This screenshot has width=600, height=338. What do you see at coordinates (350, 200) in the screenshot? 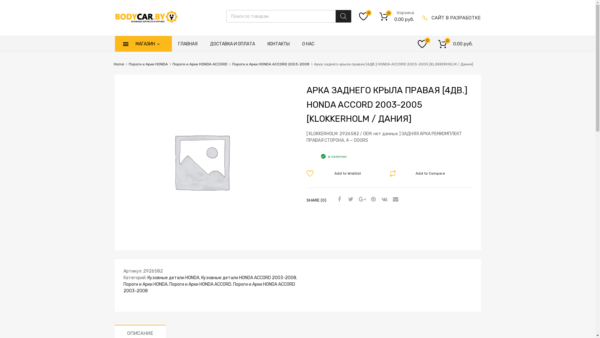
I see `Share this article on Twitter` at bounding box center [350, 200].